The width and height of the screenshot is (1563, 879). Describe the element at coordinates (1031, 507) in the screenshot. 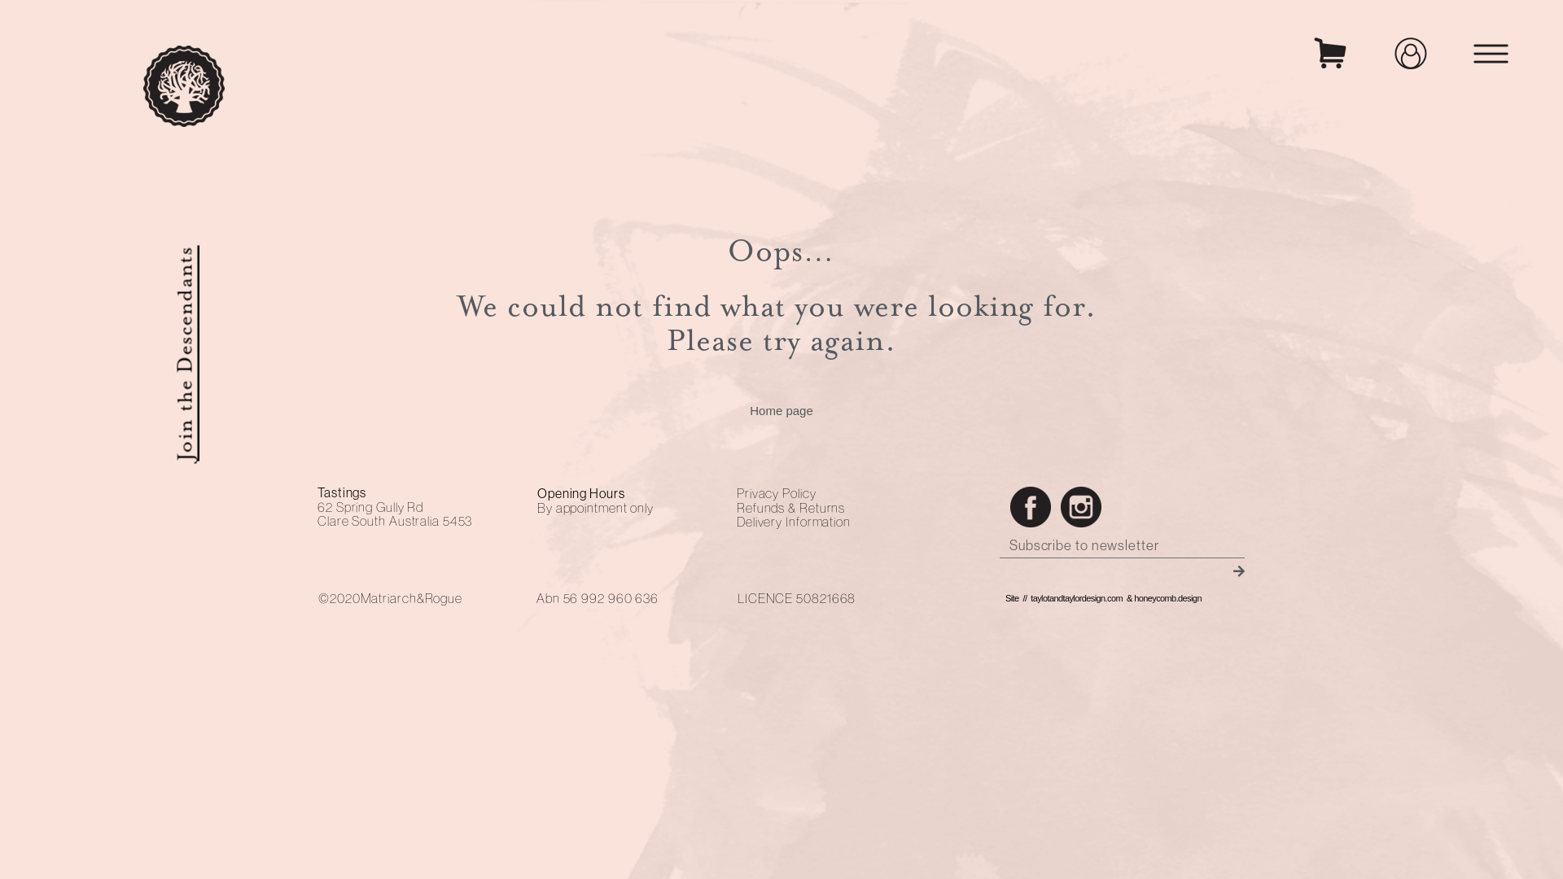

I see `fb` at that location.